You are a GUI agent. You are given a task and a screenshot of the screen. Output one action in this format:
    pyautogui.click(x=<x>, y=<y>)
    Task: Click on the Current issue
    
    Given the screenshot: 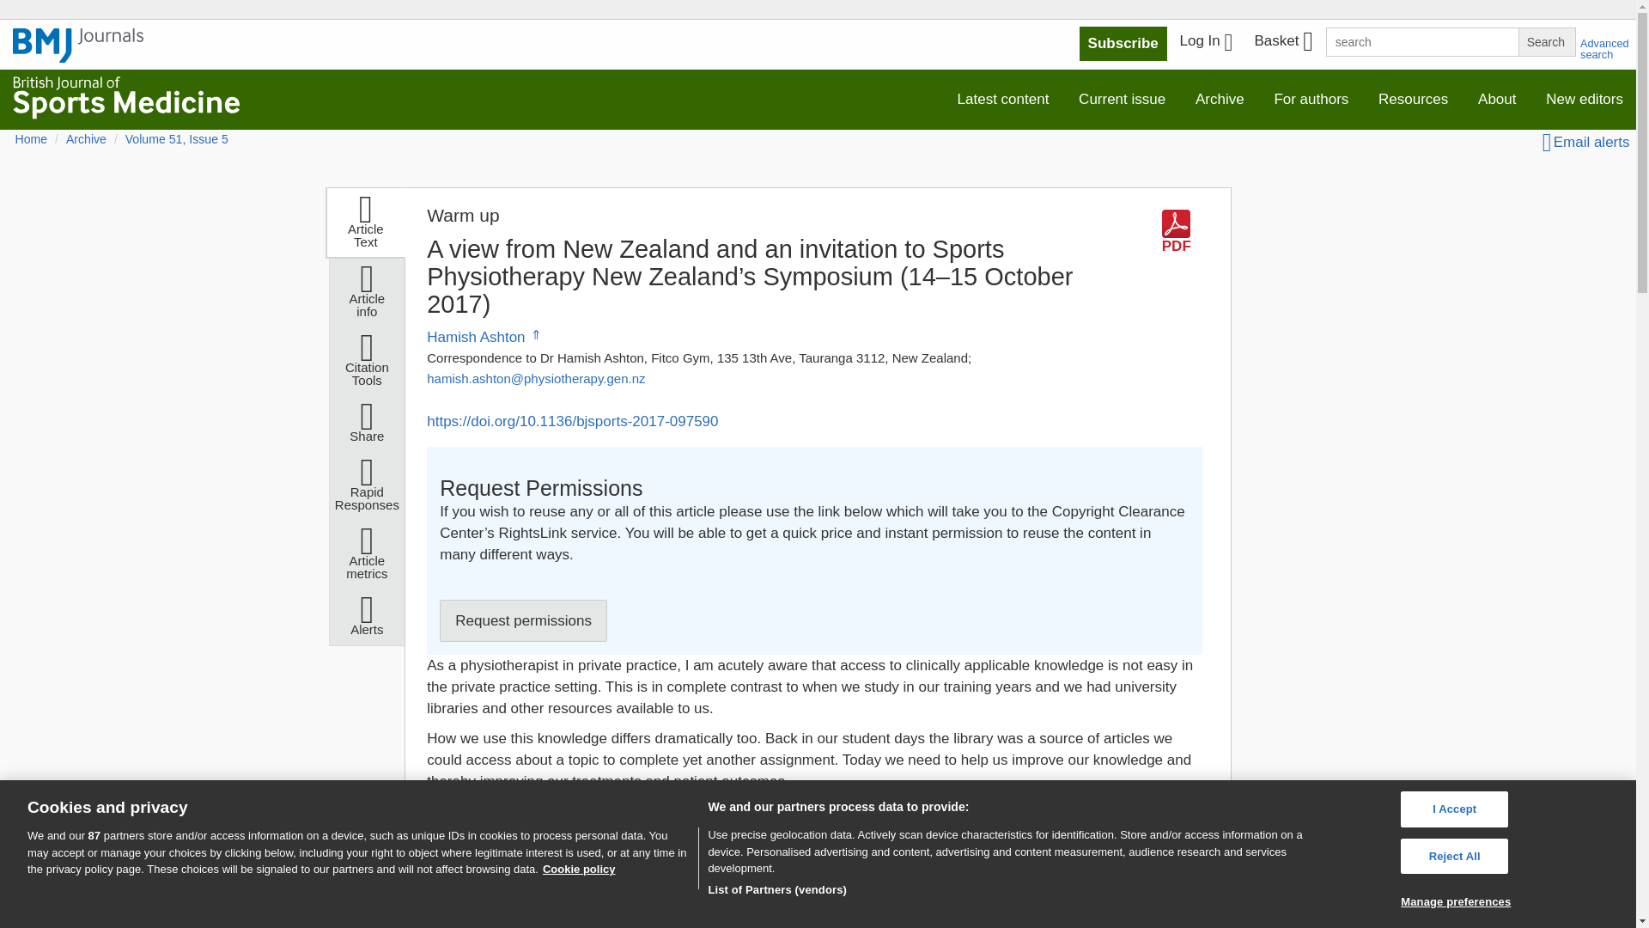 What is the action you would take?
    pyautogui.click(x=1122, y=100)
    